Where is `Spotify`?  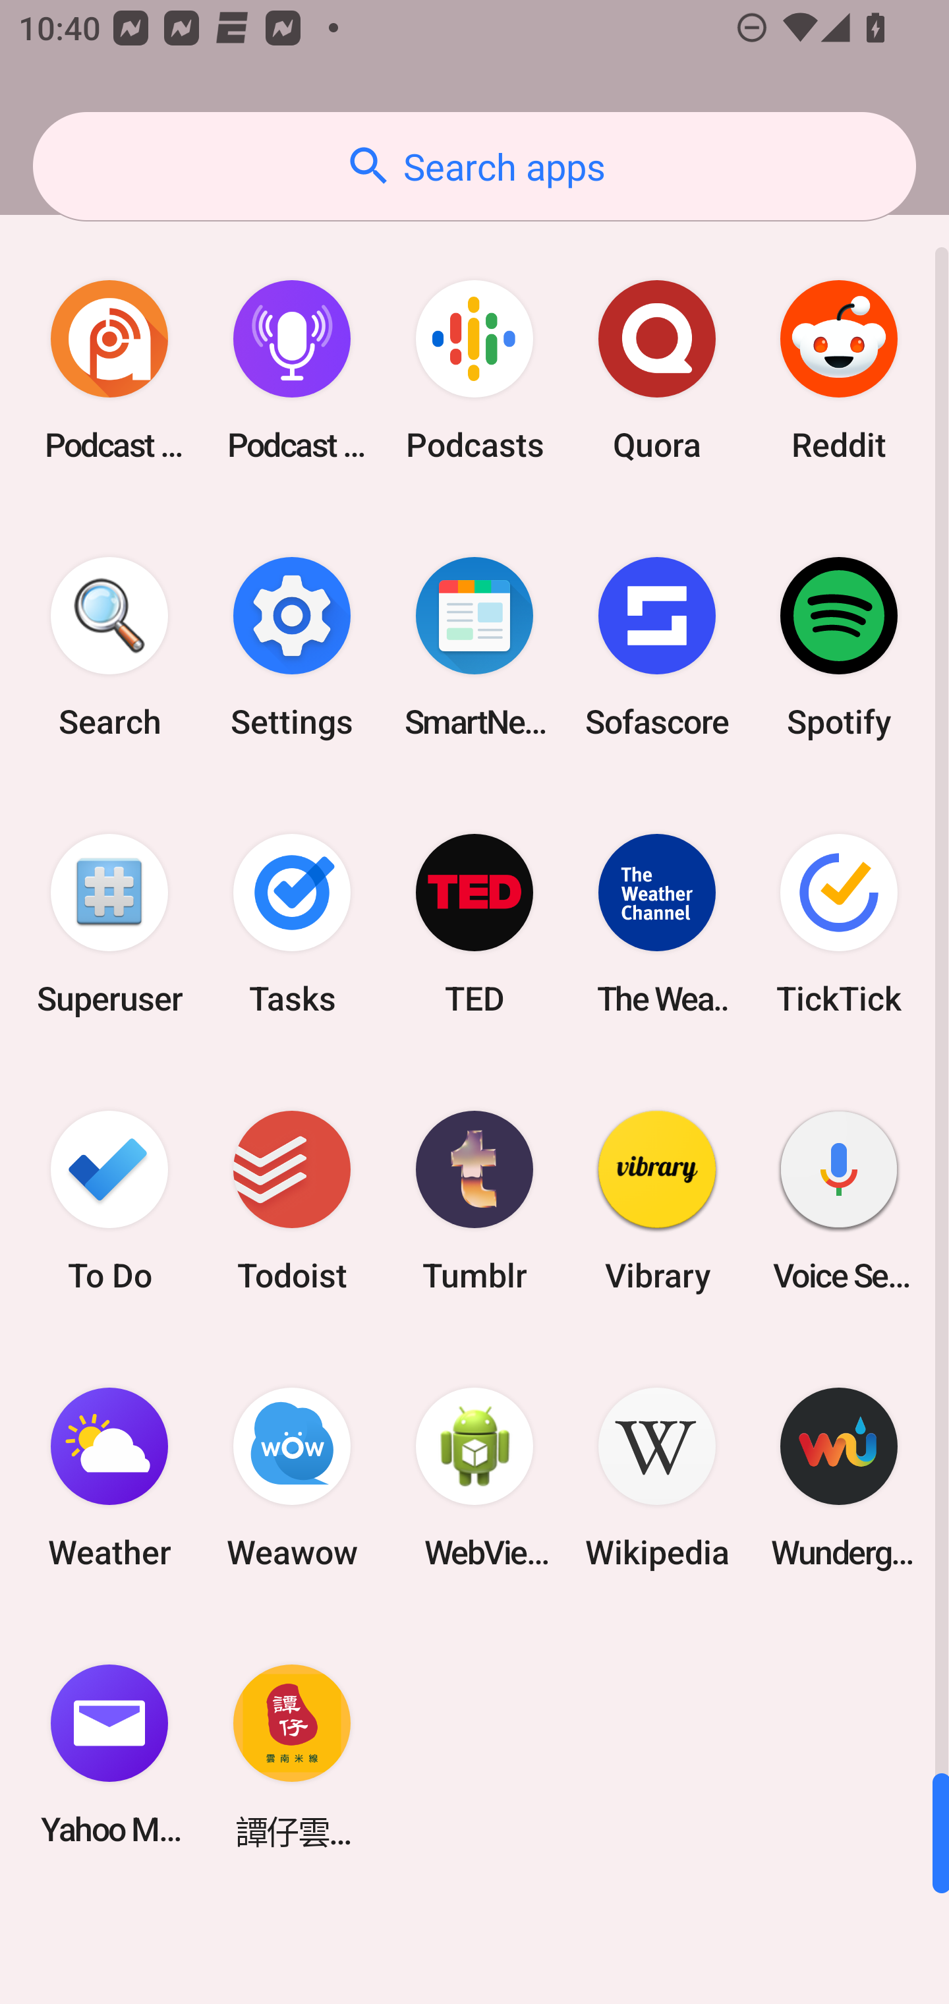 Spotify is located at coordinates (839, 647).